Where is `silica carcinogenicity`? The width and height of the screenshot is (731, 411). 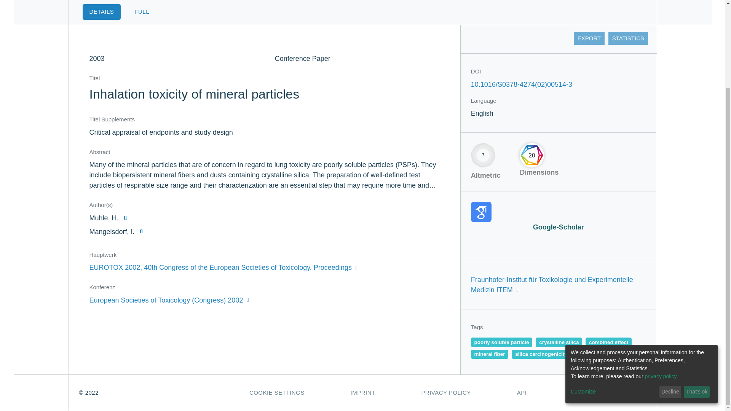
silica carcinogenicity is located at coordinates (541, 354).